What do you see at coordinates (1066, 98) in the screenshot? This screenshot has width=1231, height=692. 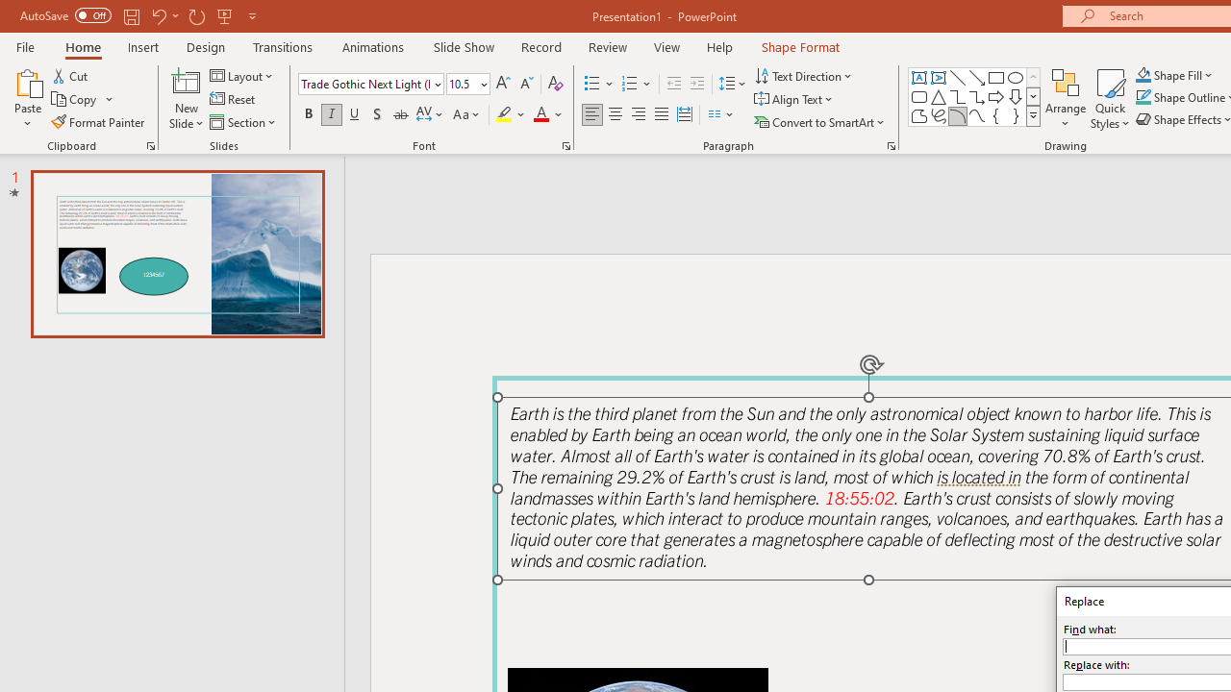 I see `Arrange` at bounding box center [1066, 98].